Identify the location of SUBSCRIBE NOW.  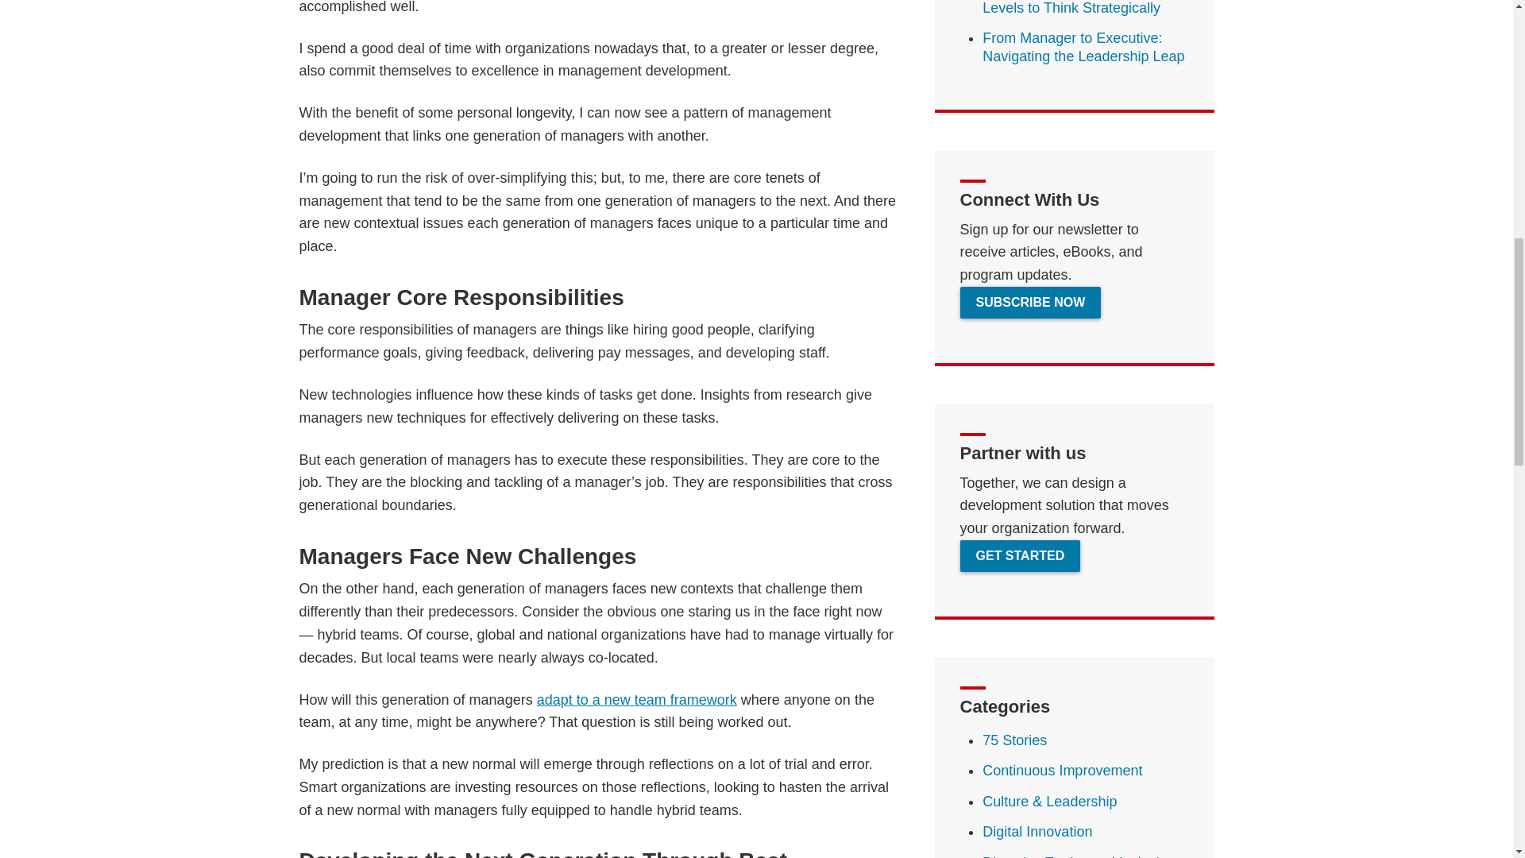
(1031, 302).